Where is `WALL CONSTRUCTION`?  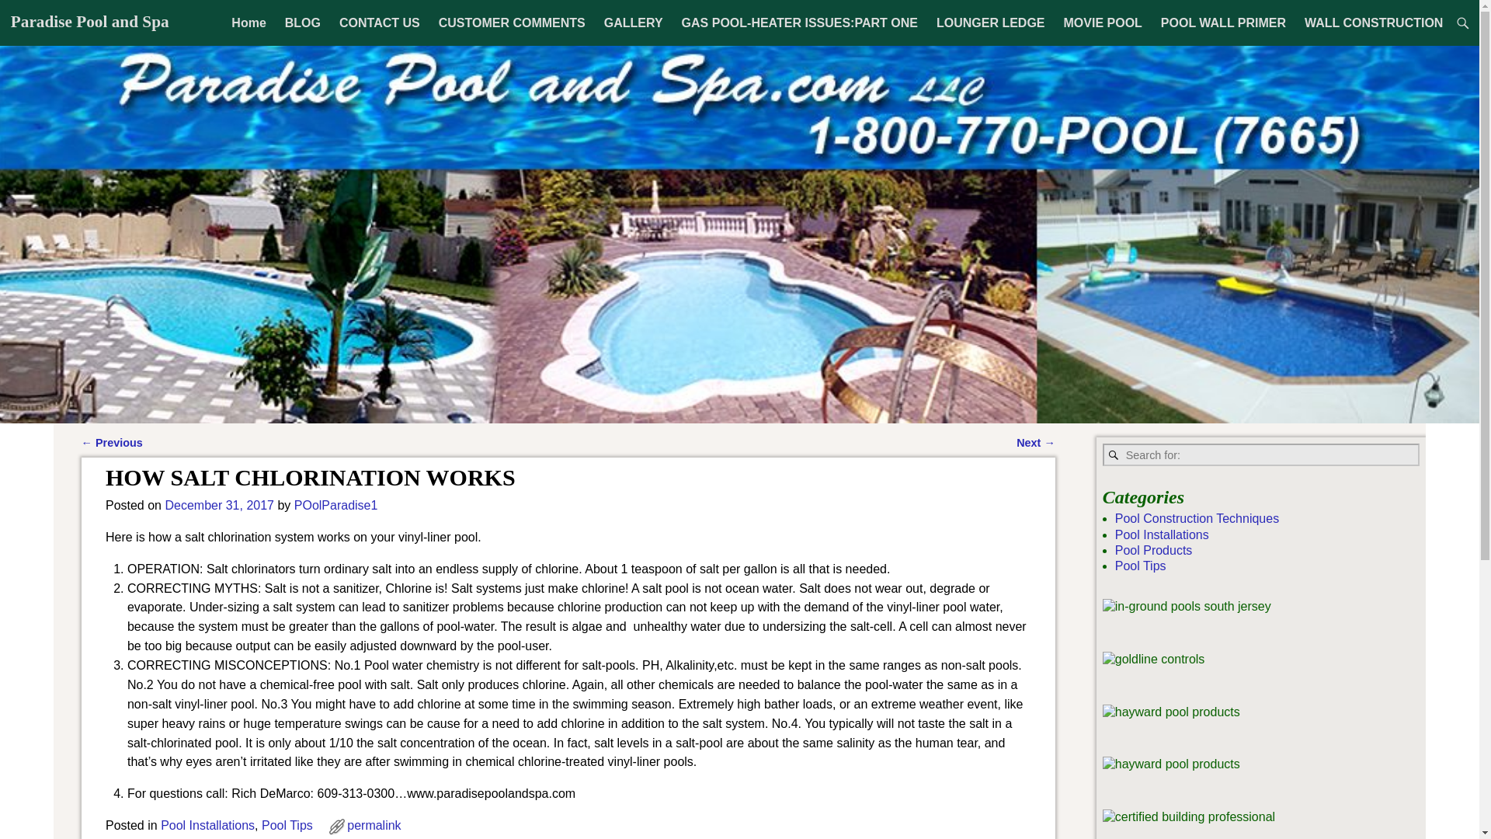 WALL CONSTRUCTION is located at coordinates (1374, 23).